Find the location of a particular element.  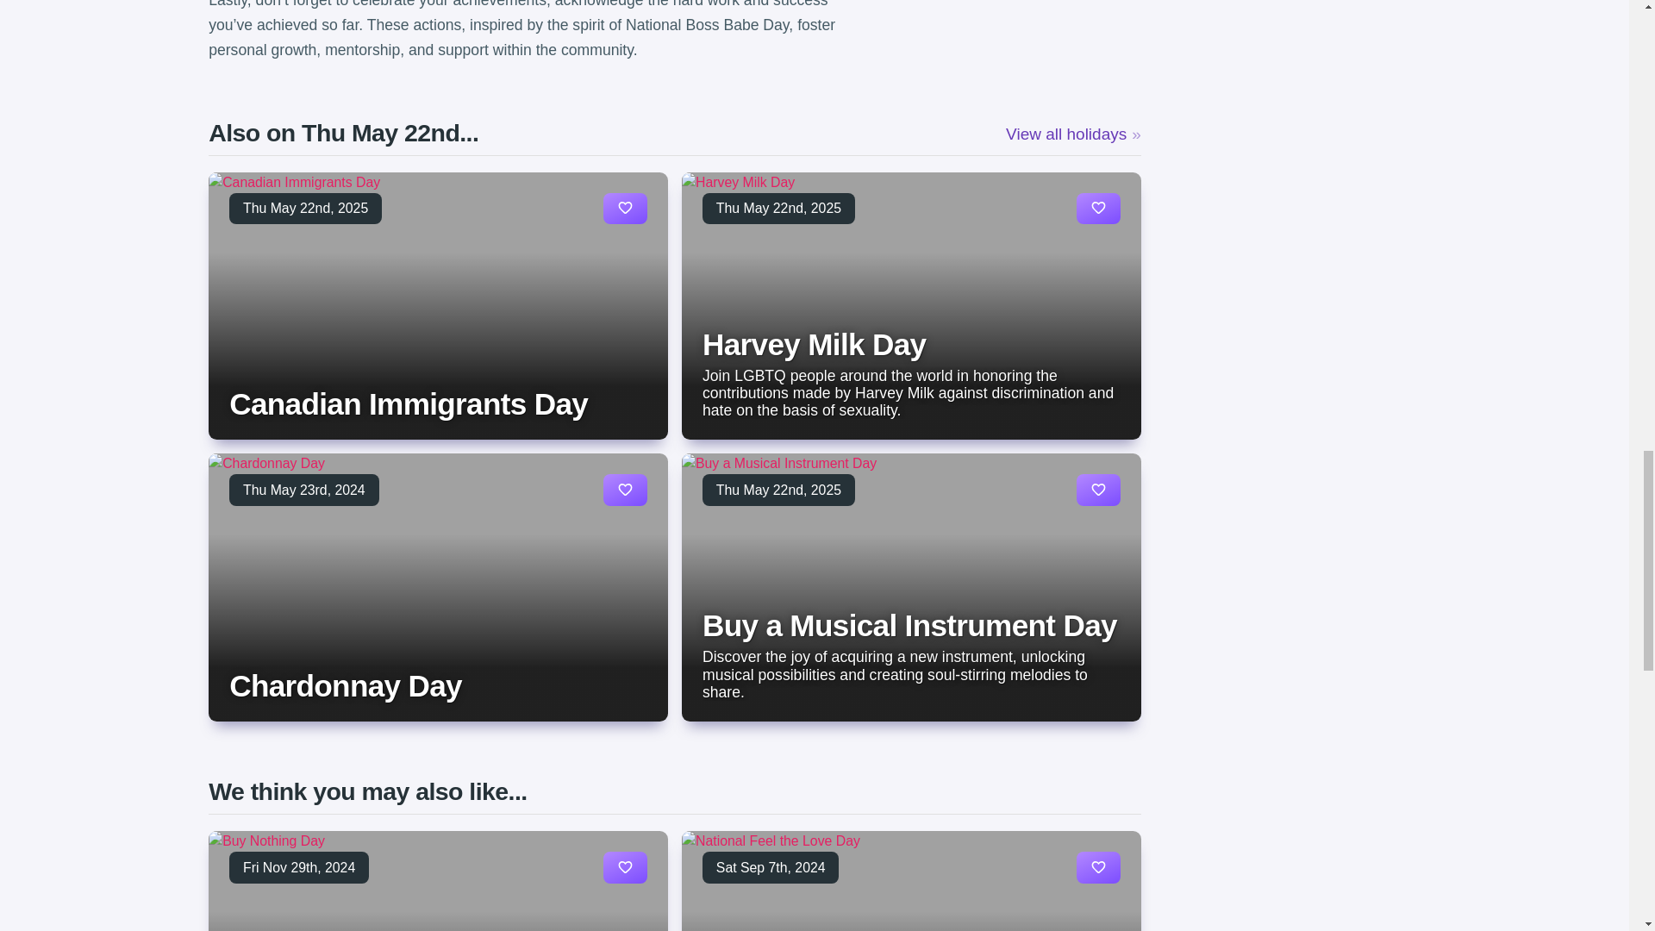

Canadian Immigrants Day is located at coordinates (409, 403).